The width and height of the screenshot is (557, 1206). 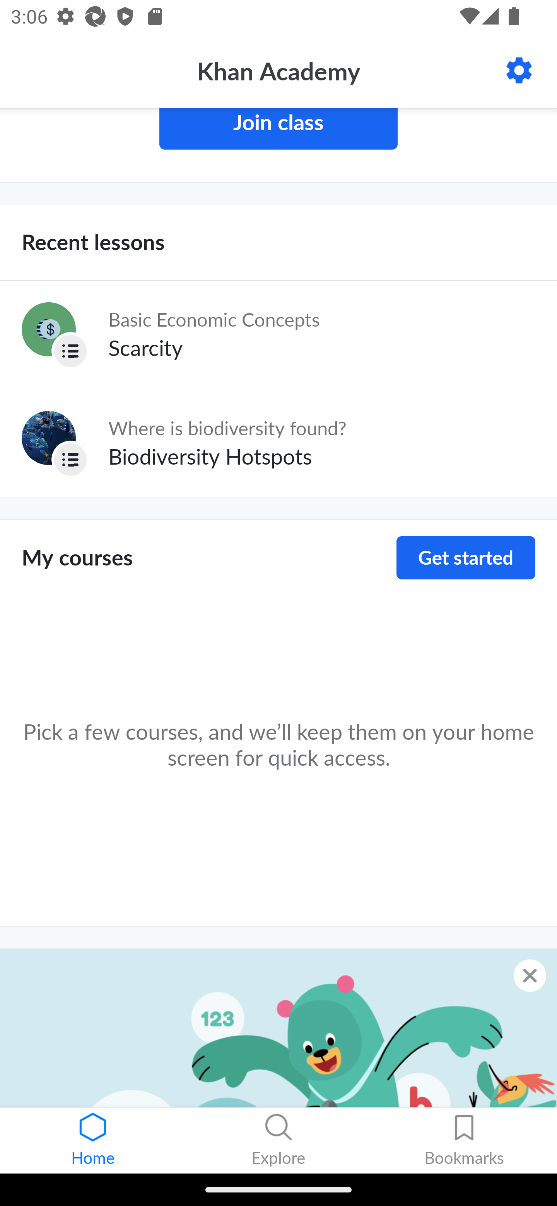 What do you see at coordinates (93, 1141) in the screenshot?
I see `Home` at bounding box center [93, 1141].